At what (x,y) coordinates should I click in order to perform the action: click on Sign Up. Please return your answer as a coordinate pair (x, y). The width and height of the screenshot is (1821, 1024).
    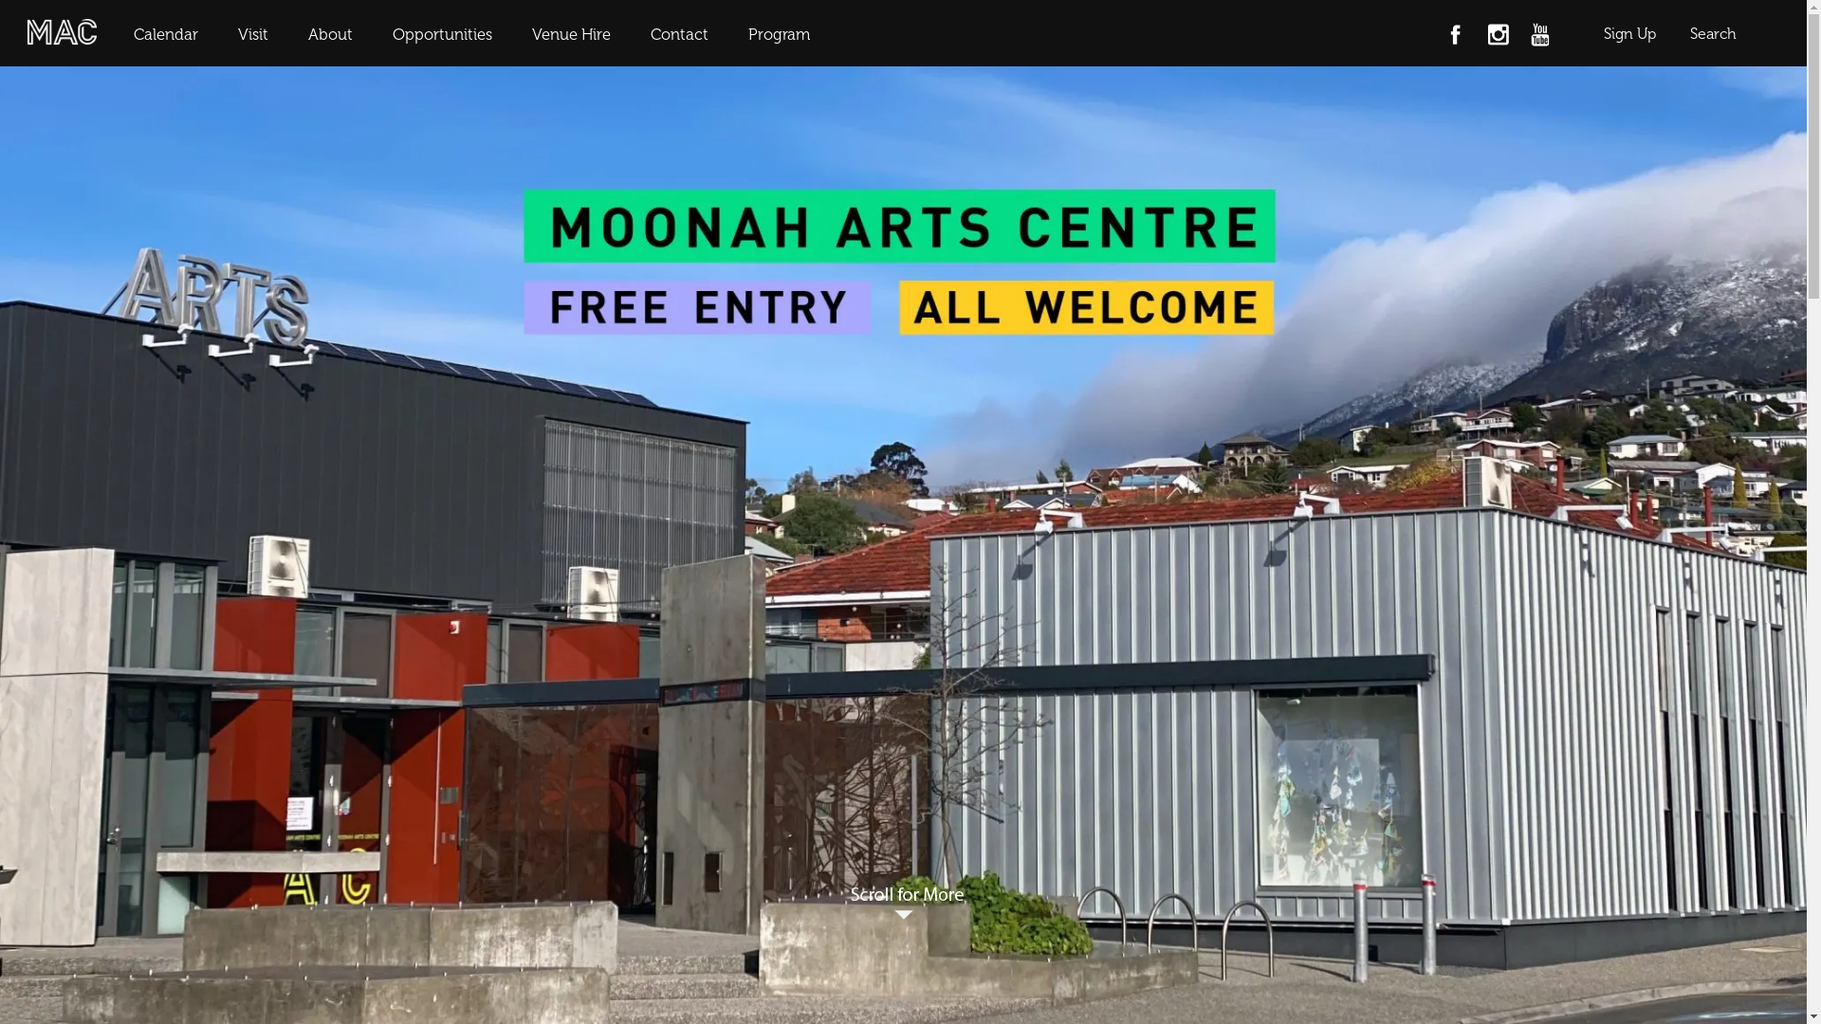
    Looking at the image, I should click on (1629, 34).